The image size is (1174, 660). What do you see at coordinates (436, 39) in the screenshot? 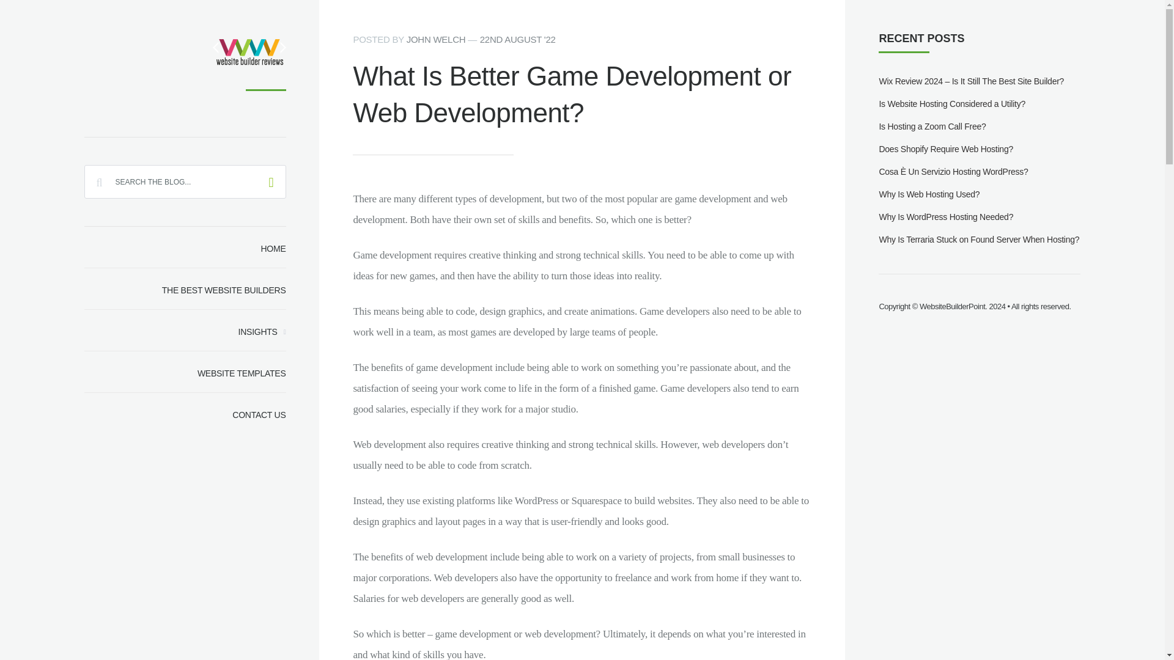
I see `JOHN WELCH` at bounding box center [436, 39].